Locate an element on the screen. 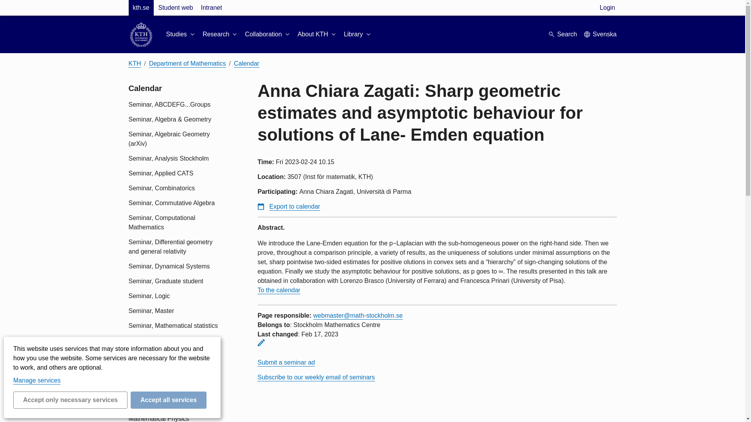 The height and width of the screenshot is (422, 751). Research is located at coordinates (221, 34).